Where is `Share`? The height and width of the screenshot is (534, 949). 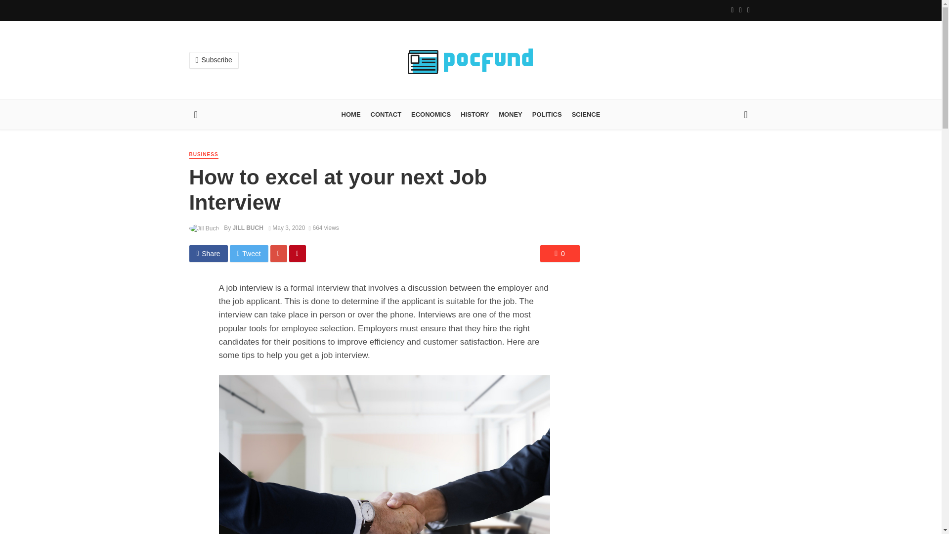 Share is located at coordinates (208, 253).